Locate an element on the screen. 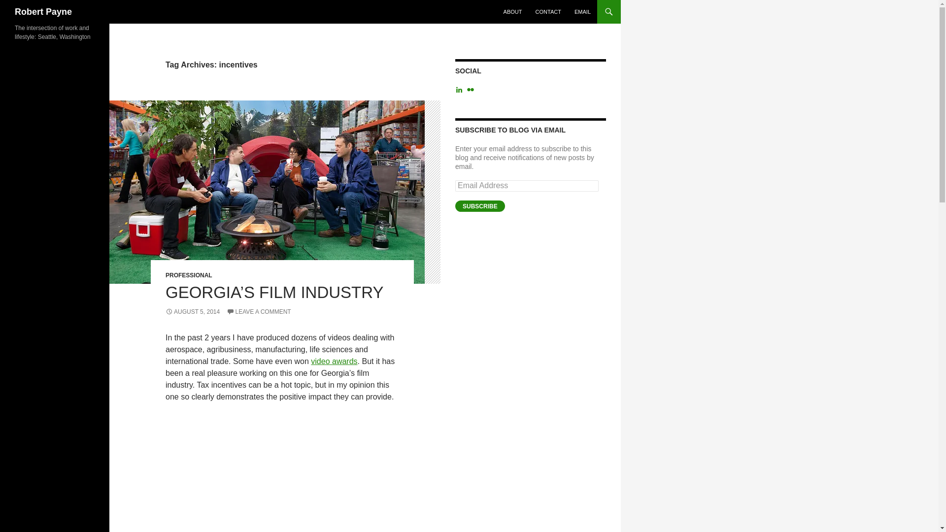 The height and width of the screenshot is (532, 946). SUBSCRIBE is located at coordinates (480, 206).